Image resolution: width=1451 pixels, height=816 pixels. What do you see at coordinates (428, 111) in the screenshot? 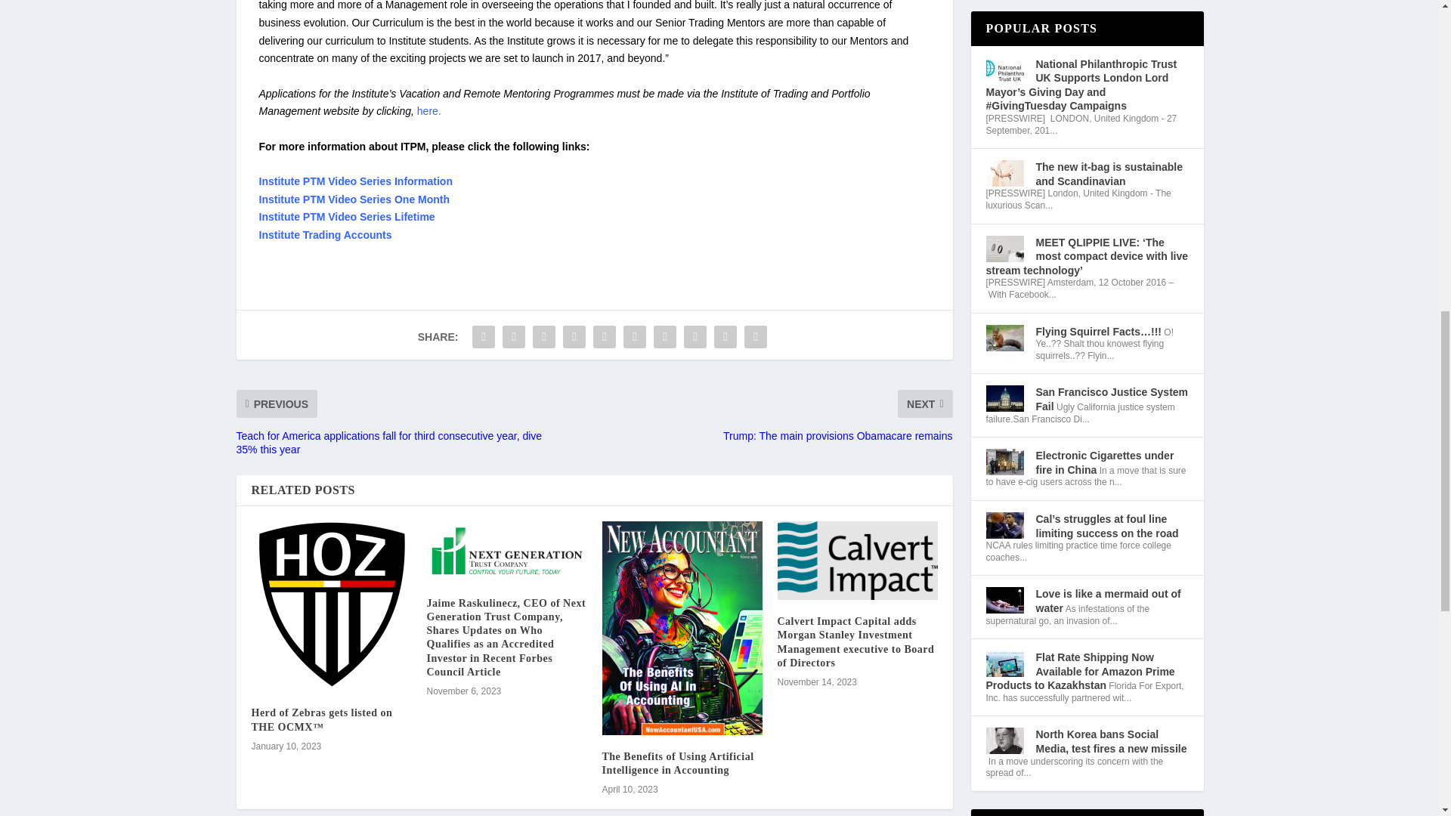
I see `here` at bounding box center [428, 111].